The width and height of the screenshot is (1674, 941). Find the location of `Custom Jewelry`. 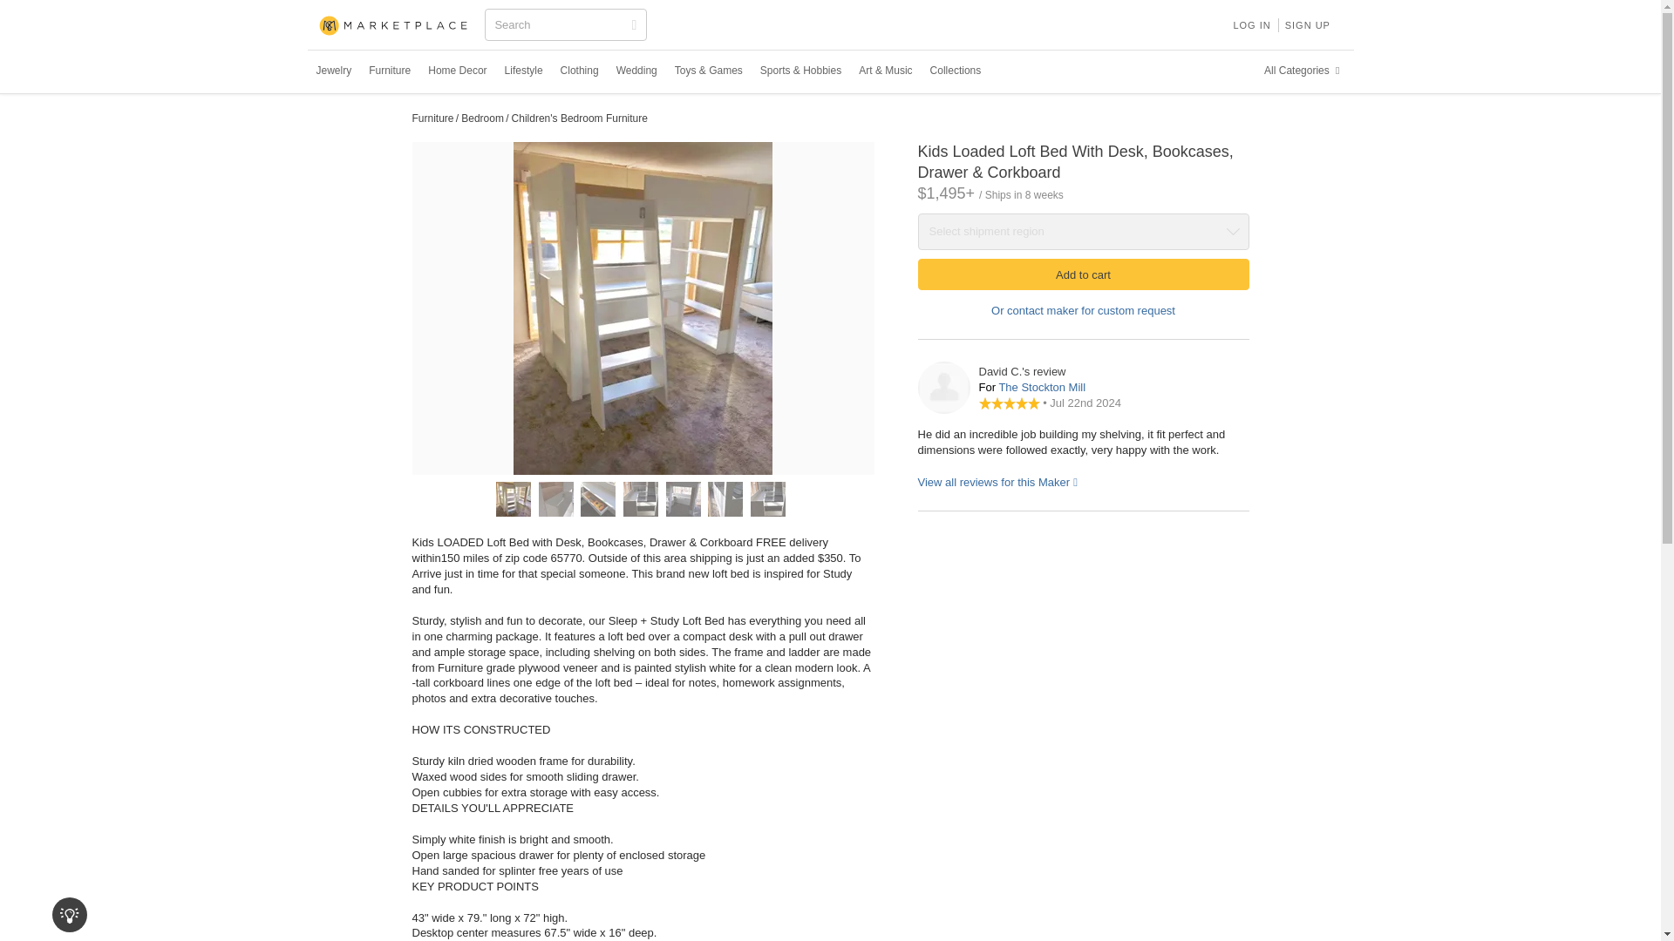

Custom Jewelry is located at coordinates (333, 71).